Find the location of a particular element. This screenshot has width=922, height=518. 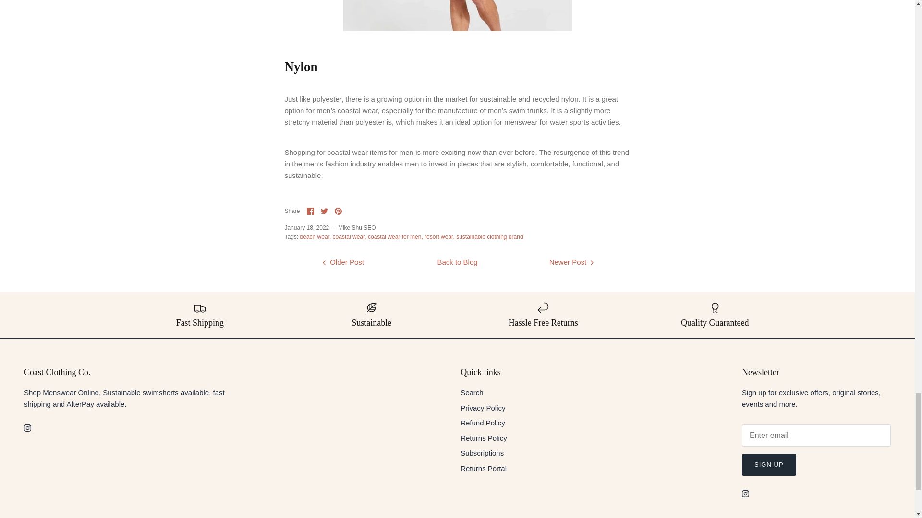

Left is located at coordinates (324, 263).